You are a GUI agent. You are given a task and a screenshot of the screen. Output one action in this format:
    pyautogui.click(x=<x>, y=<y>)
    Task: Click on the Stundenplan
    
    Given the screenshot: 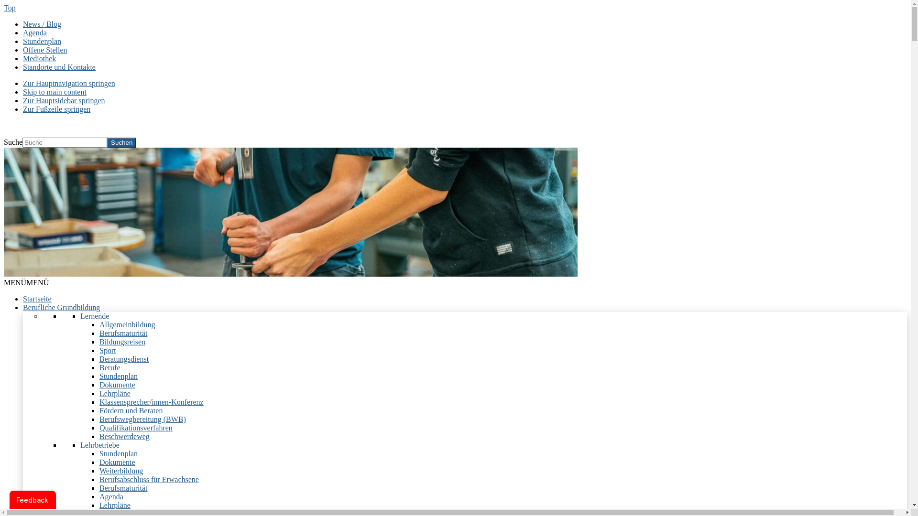 What is the action you would take?
    pyautogui.click(x=42, y=41)
    